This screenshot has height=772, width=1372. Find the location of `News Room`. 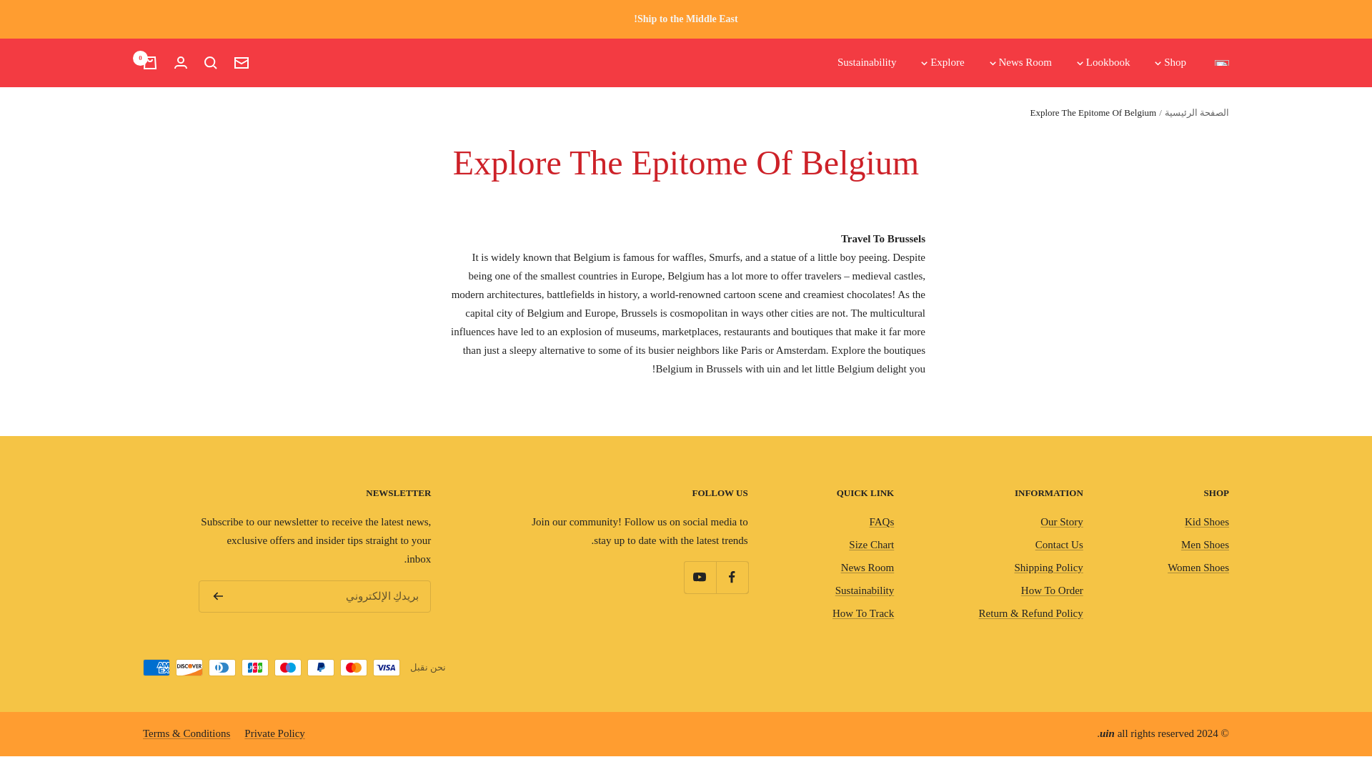

News Room is located at coordinates (868, 568).